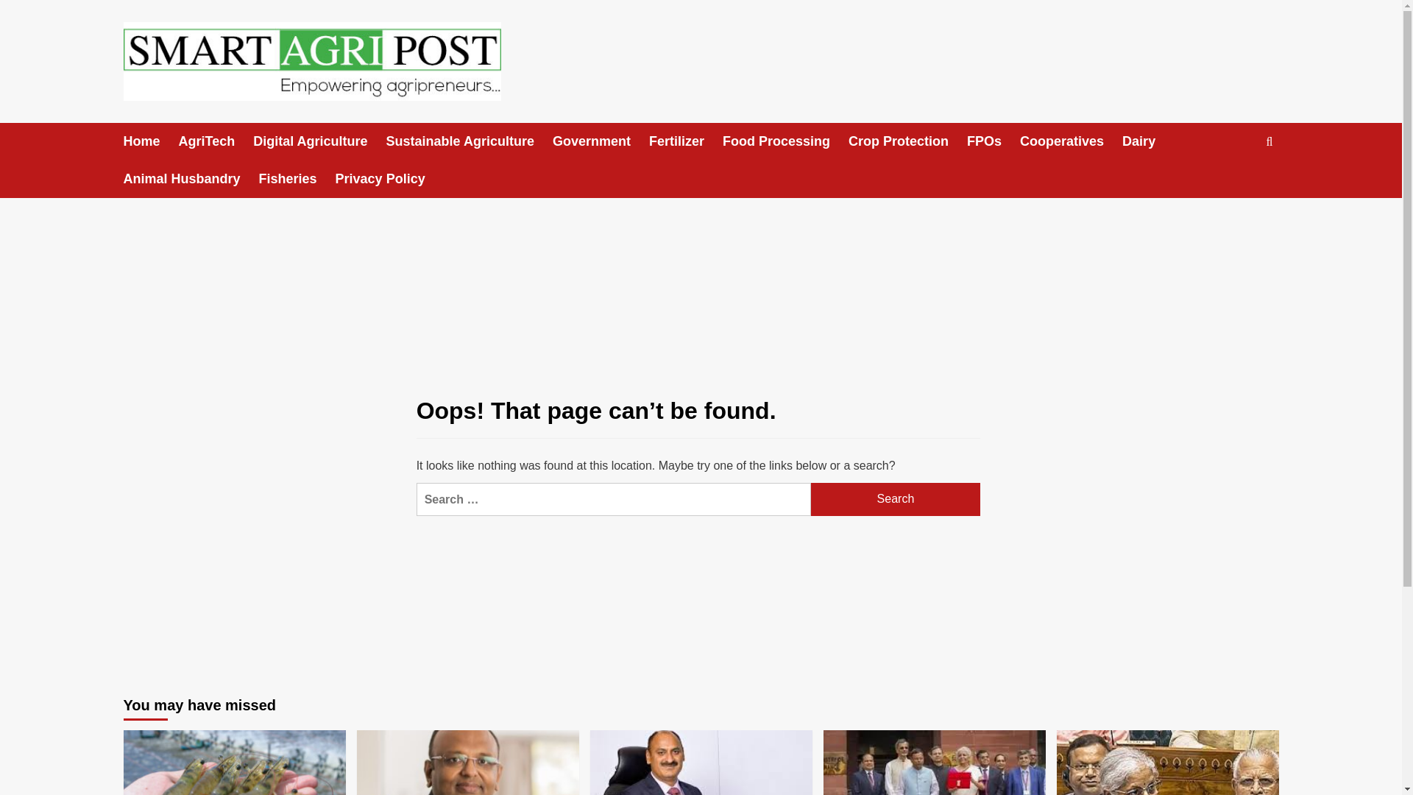 The image size is (1413, 795). Describe the element at coordinates (469, 141) in the screenshot. I see `Sustainable Agriculture` at that location.